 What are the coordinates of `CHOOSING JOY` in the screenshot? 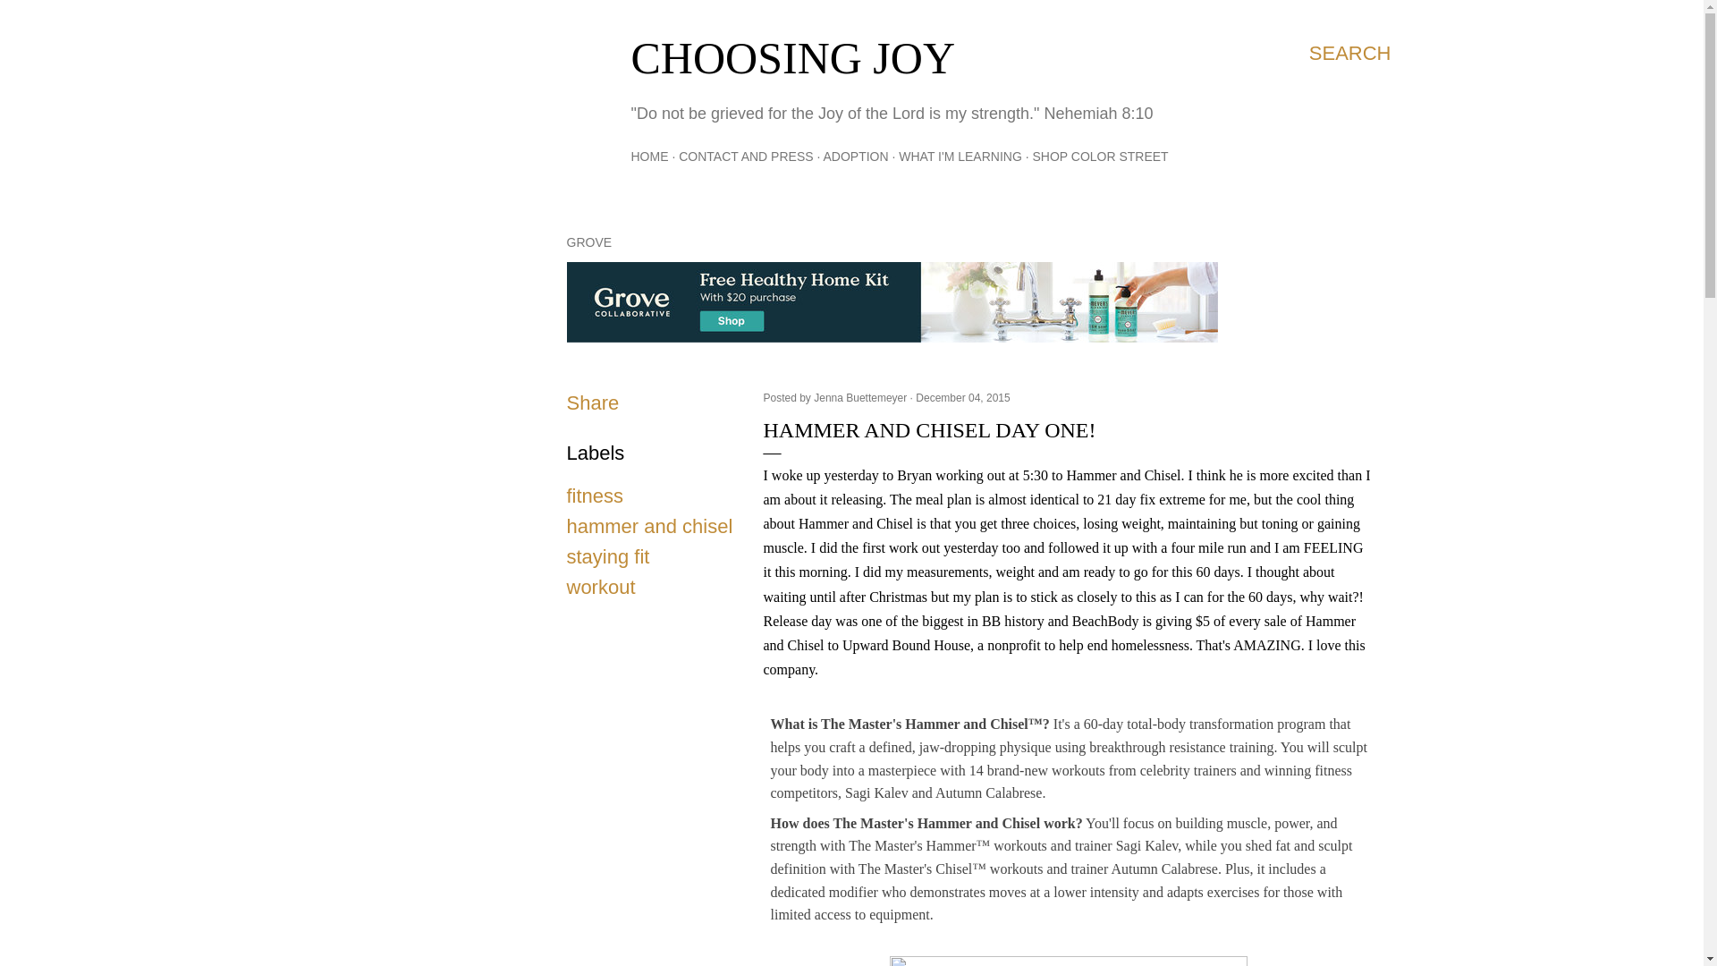 It's located at (794, 57).